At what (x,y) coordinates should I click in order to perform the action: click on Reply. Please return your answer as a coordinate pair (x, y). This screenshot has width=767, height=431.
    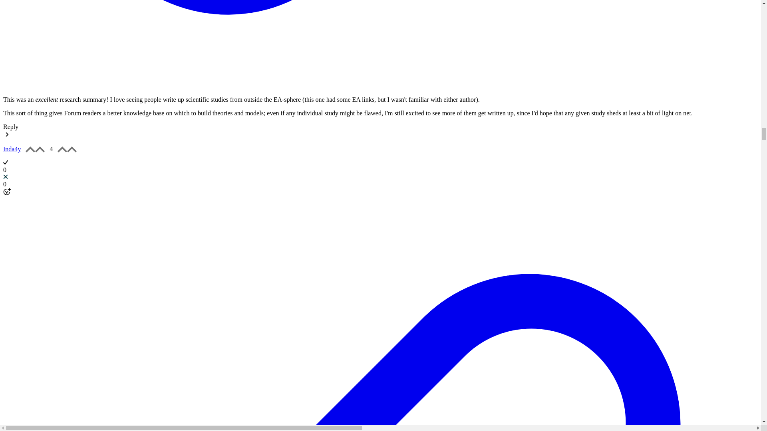
    Looking at the image, I should click on (10, 127).